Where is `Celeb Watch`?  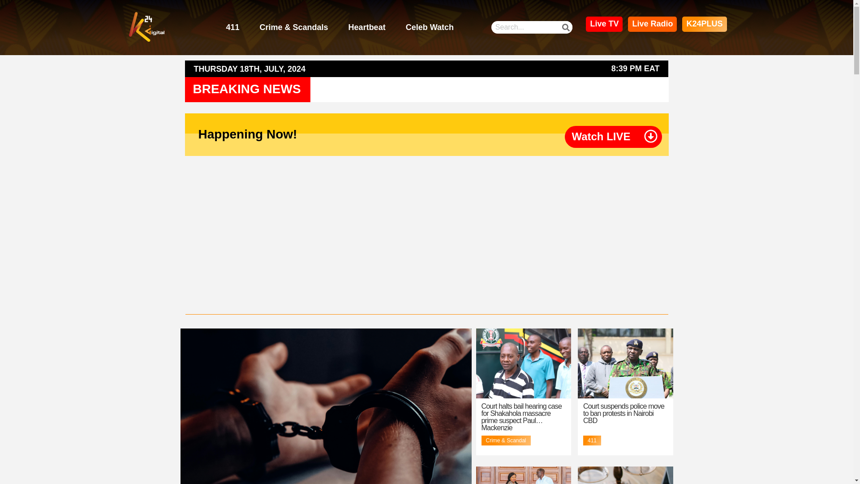
Celeb Watch is located at coordinates (430, 28).